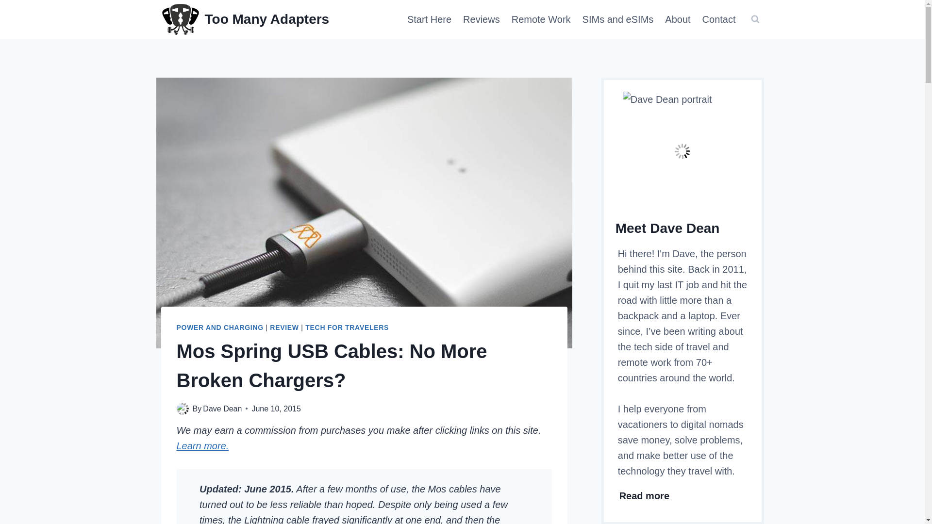 The image size is (932, 524). Describe the element at coordinates (429, 19) in the screenshot. I see `Start Here` at that location.